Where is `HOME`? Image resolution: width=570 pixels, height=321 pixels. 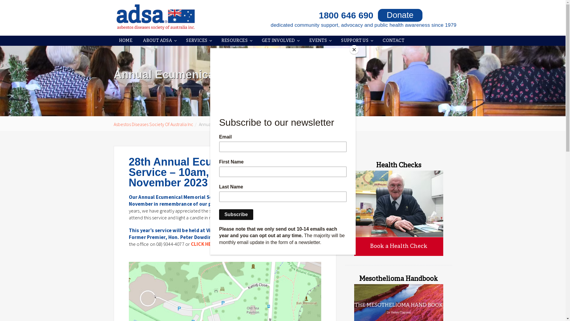 HOME is located at coordinates (126, 41).